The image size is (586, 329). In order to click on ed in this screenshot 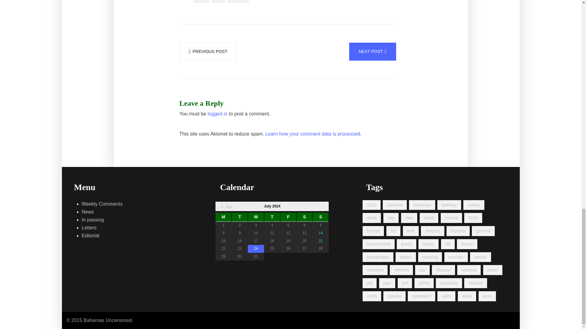, I will do `click(218, 1)`.